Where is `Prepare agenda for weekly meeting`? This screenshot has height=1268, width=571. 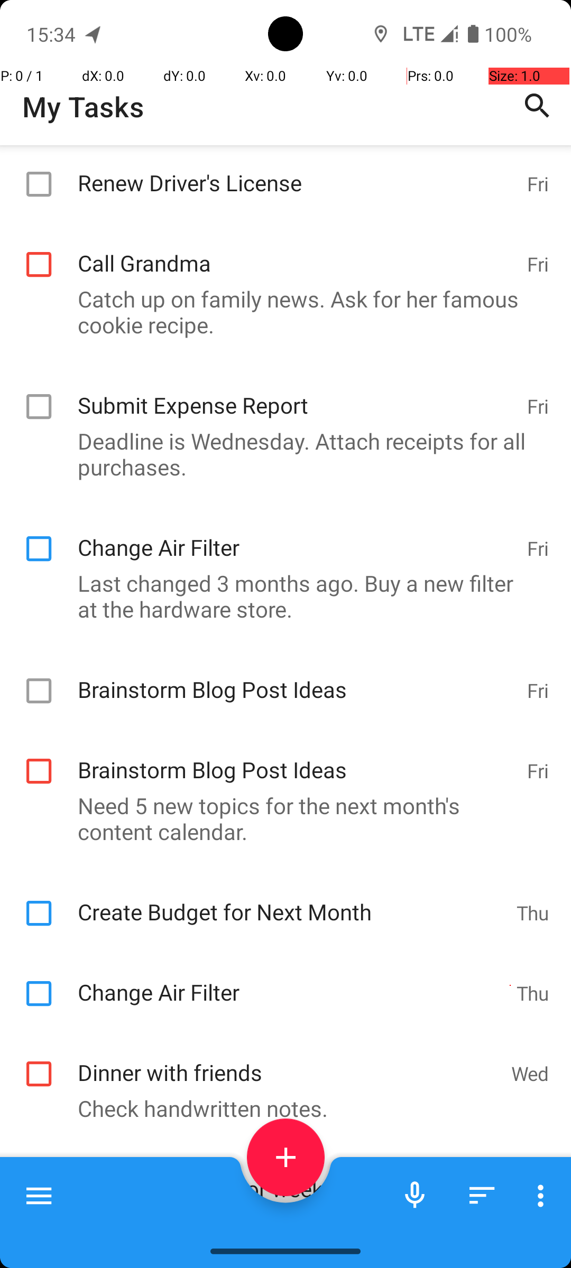
Prepare agenda for weekly meeting is located at coordinates (289, 1177).